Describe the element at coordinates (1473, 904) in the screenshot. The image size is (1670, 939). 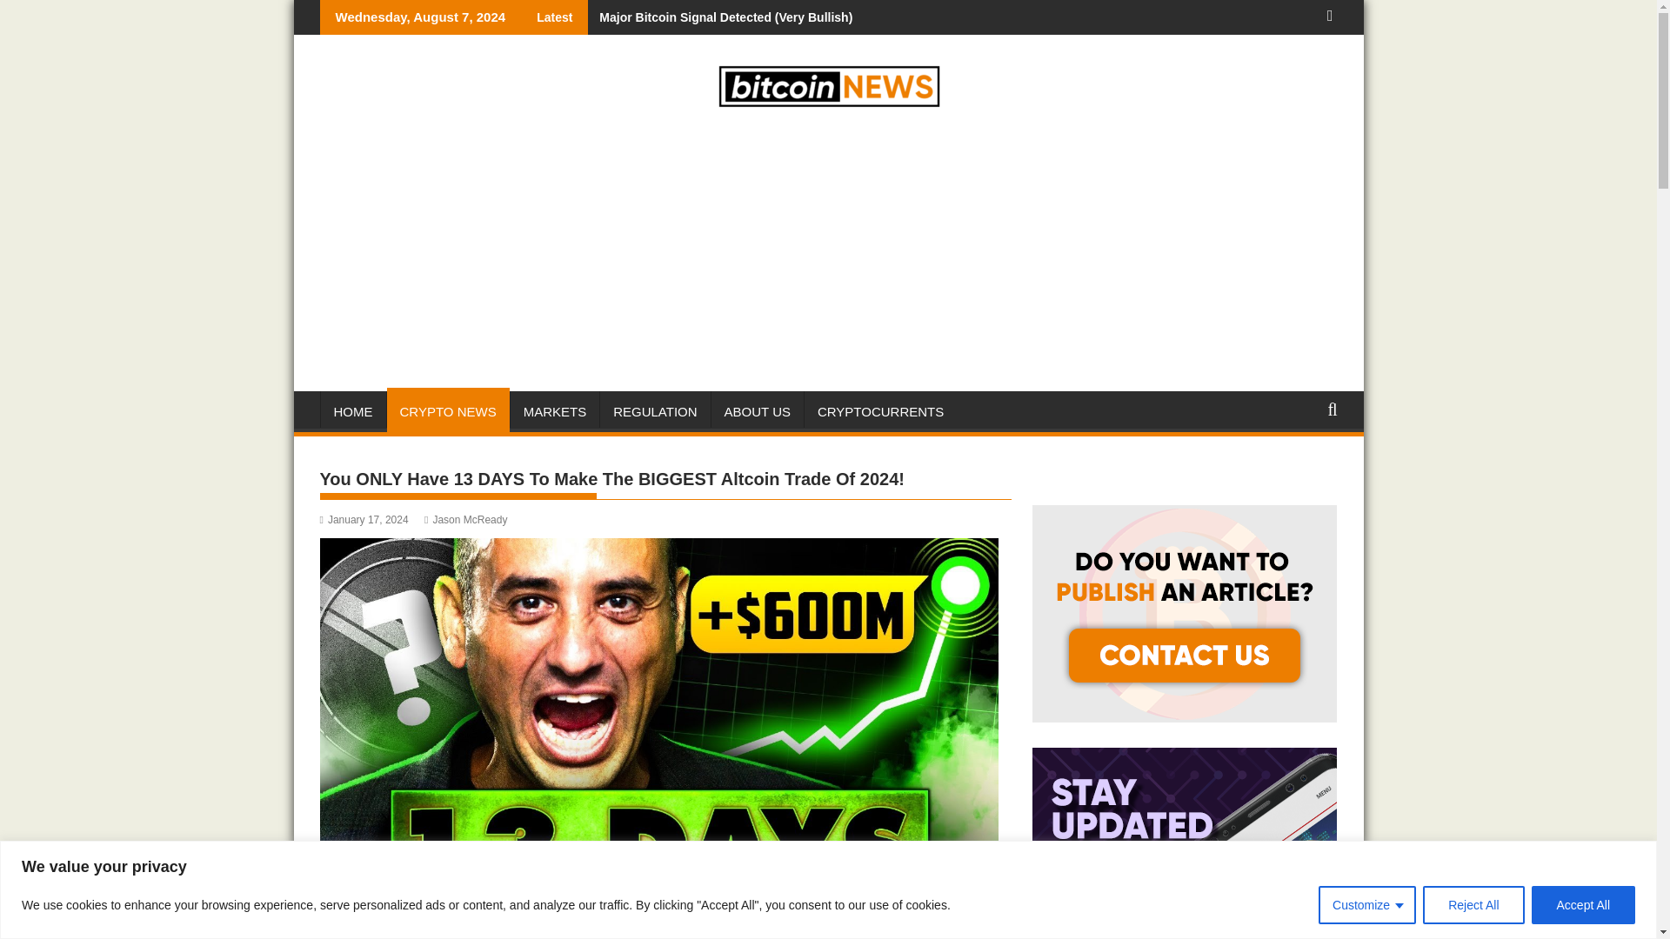
I see `Reject All` at that location.